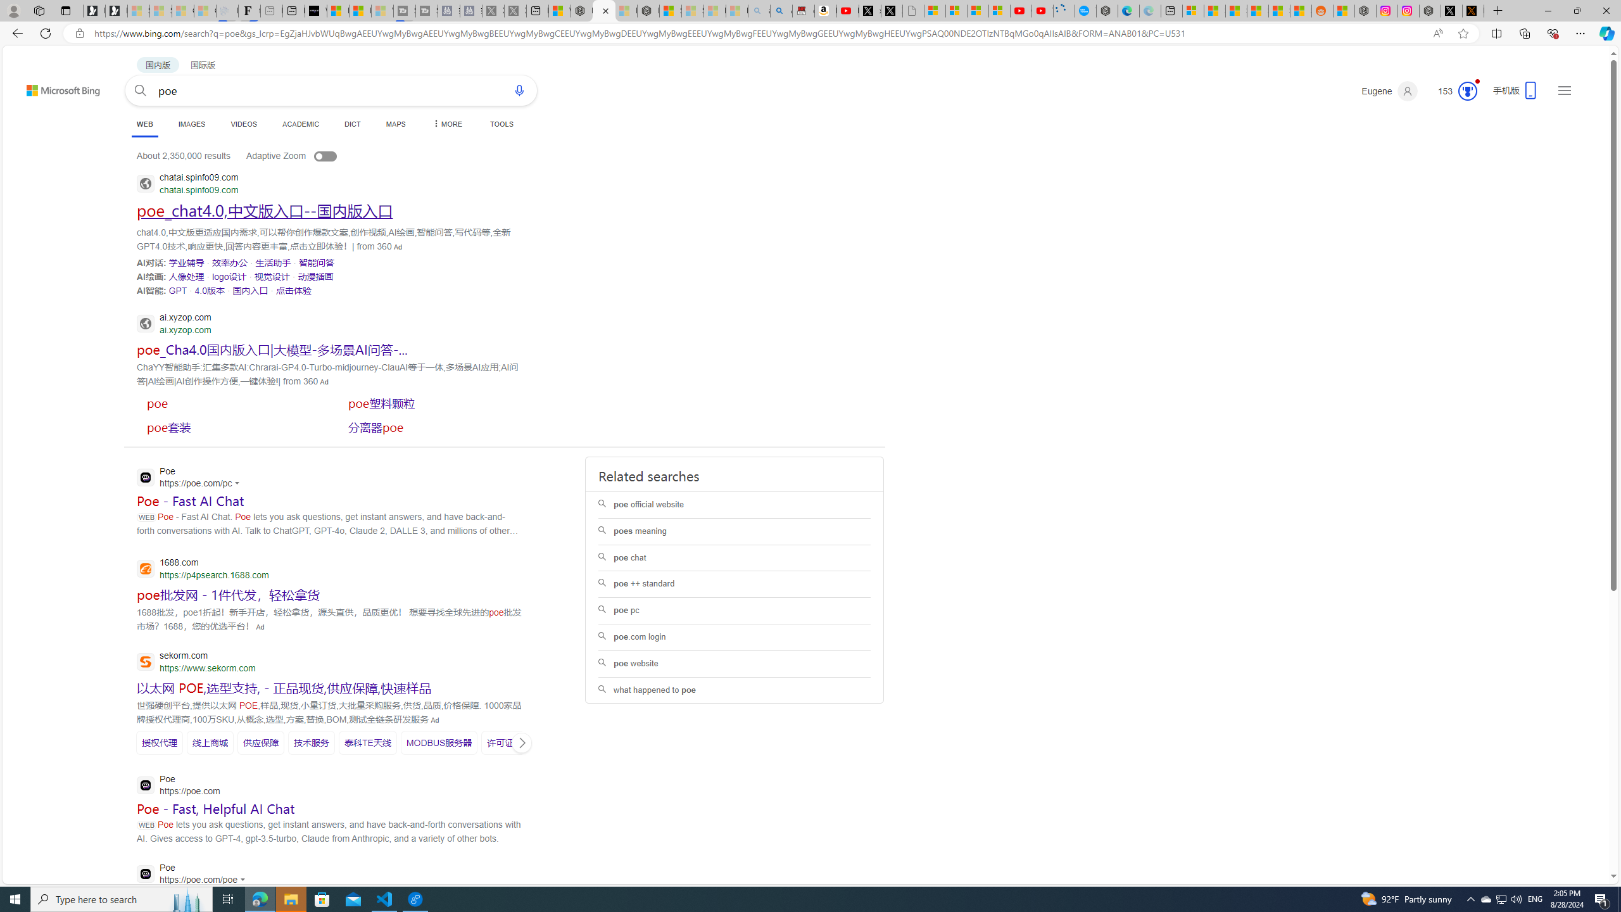 This screenshot has height=912, width=1621. What do you see at coordinates (735, 531) in the screenshot?
I see `poes meaning` at bounding box center [735, 531].